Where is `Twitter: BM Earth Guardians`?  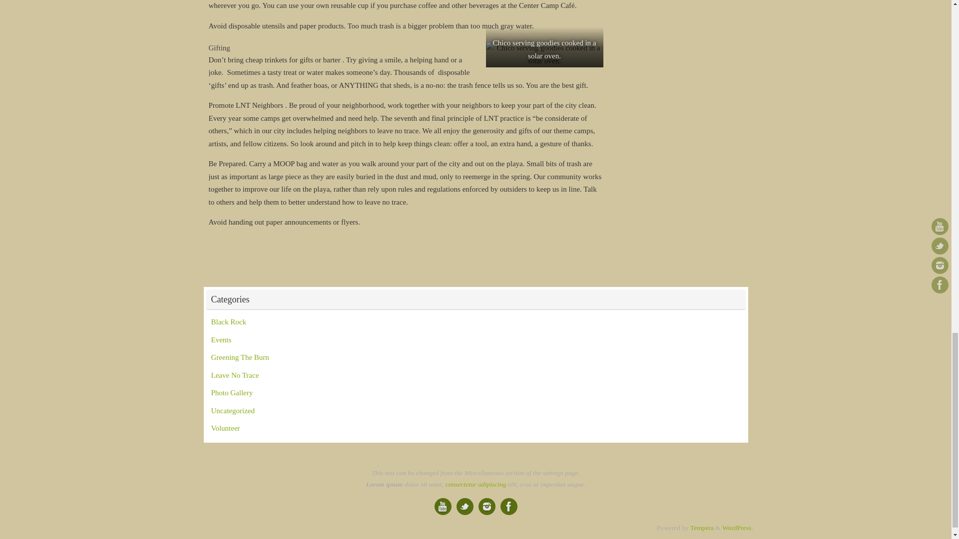 Twitter: BM Earth Guardians is located at coordinates (465, 506).